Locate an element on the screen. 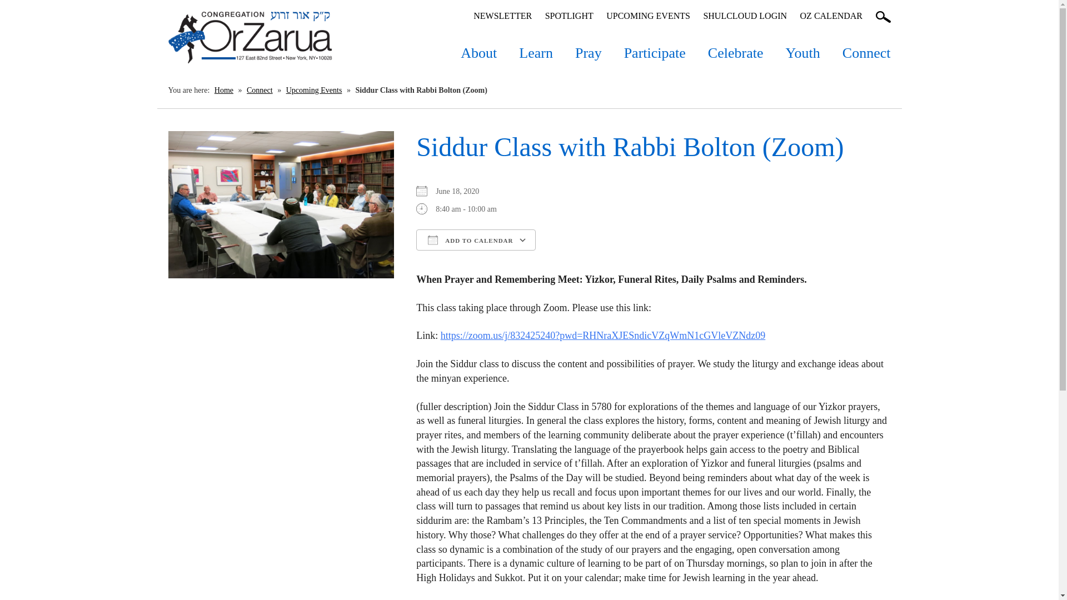  Learn is located at coordinates (536, 48).